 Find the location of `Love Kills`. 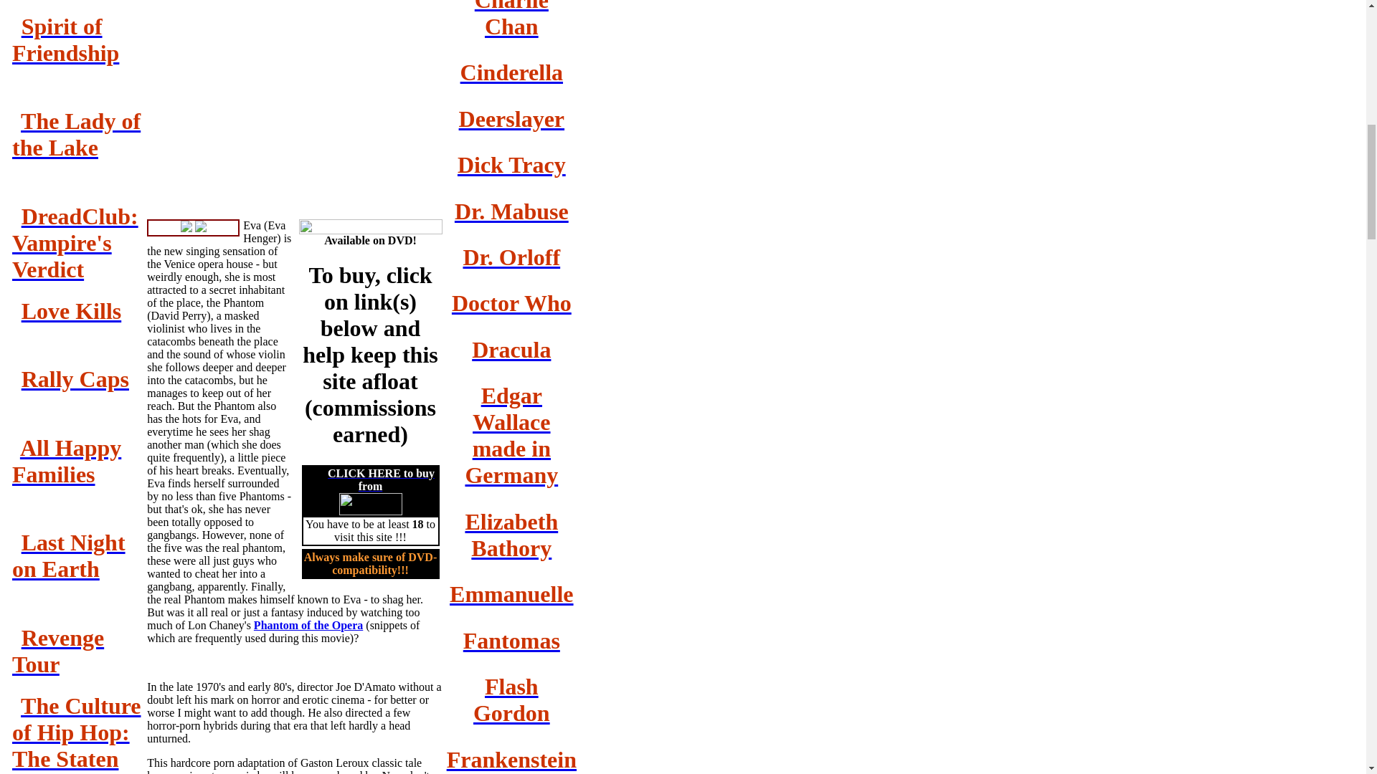

Love Kills is located at coordinates (72, 311).